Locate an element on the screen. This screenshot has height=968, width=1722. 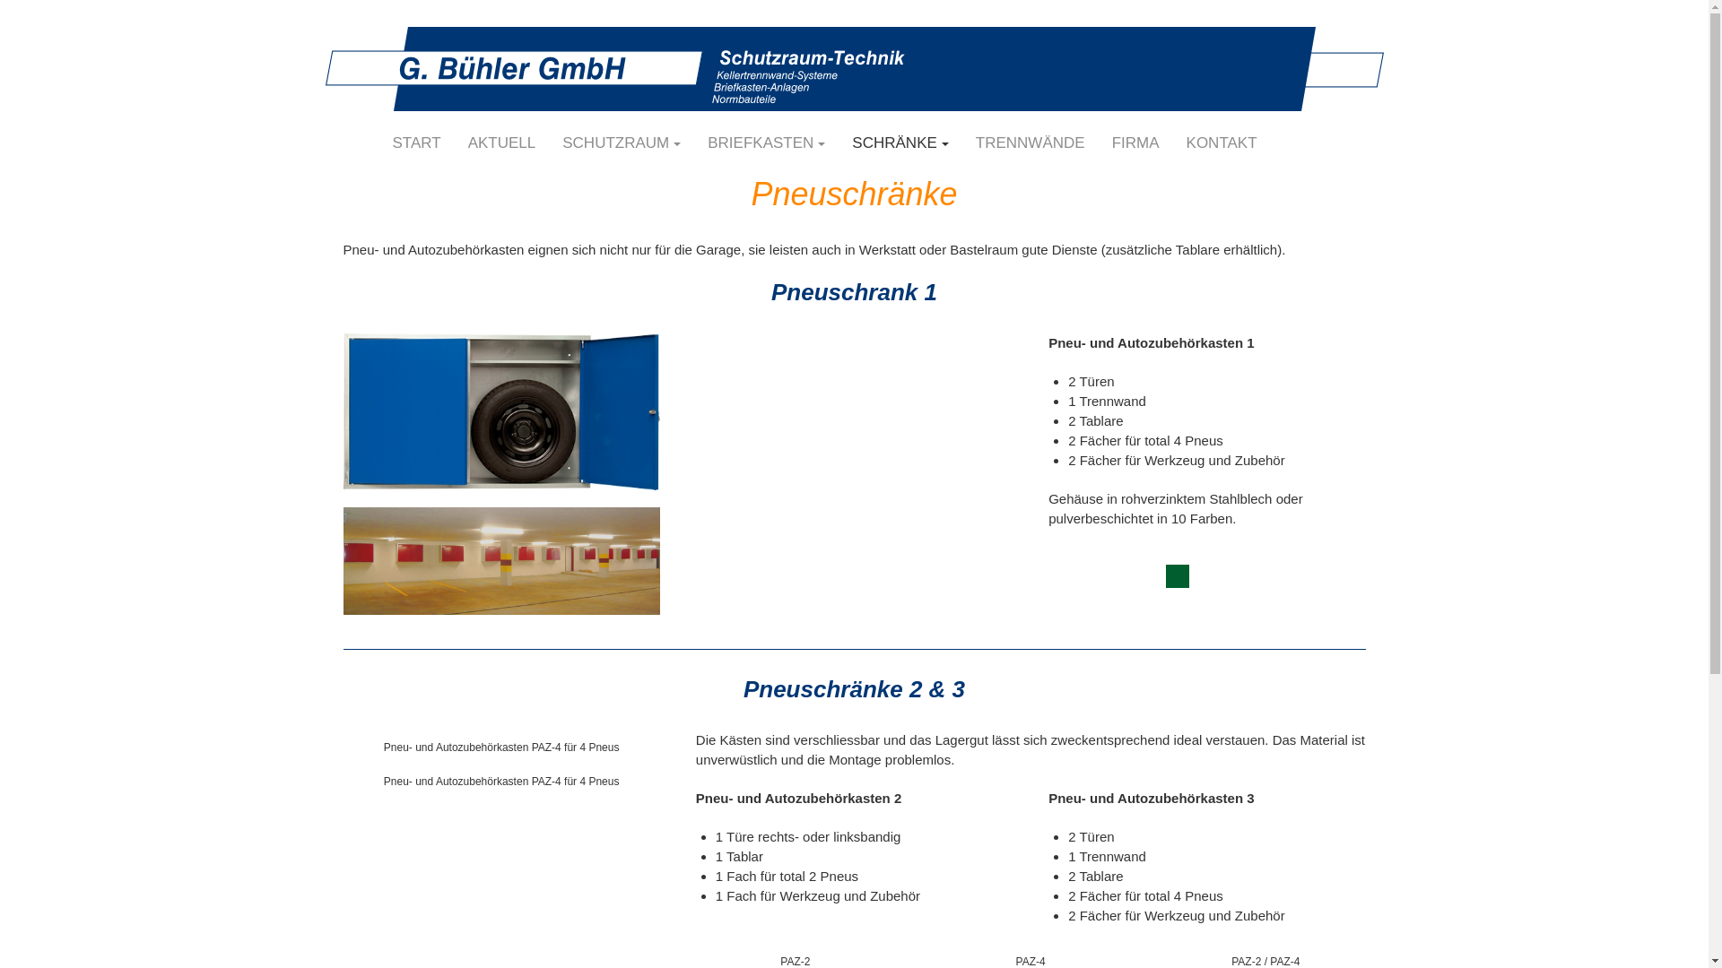
FIRMA is located at coordinates (1135, 143).